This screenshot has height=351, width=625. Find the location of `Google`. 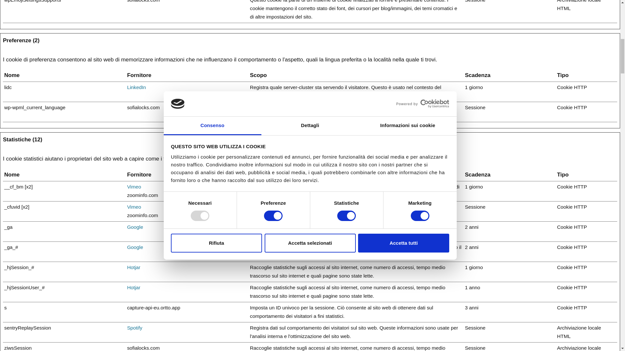

Google is located at coordinates (135, 247).